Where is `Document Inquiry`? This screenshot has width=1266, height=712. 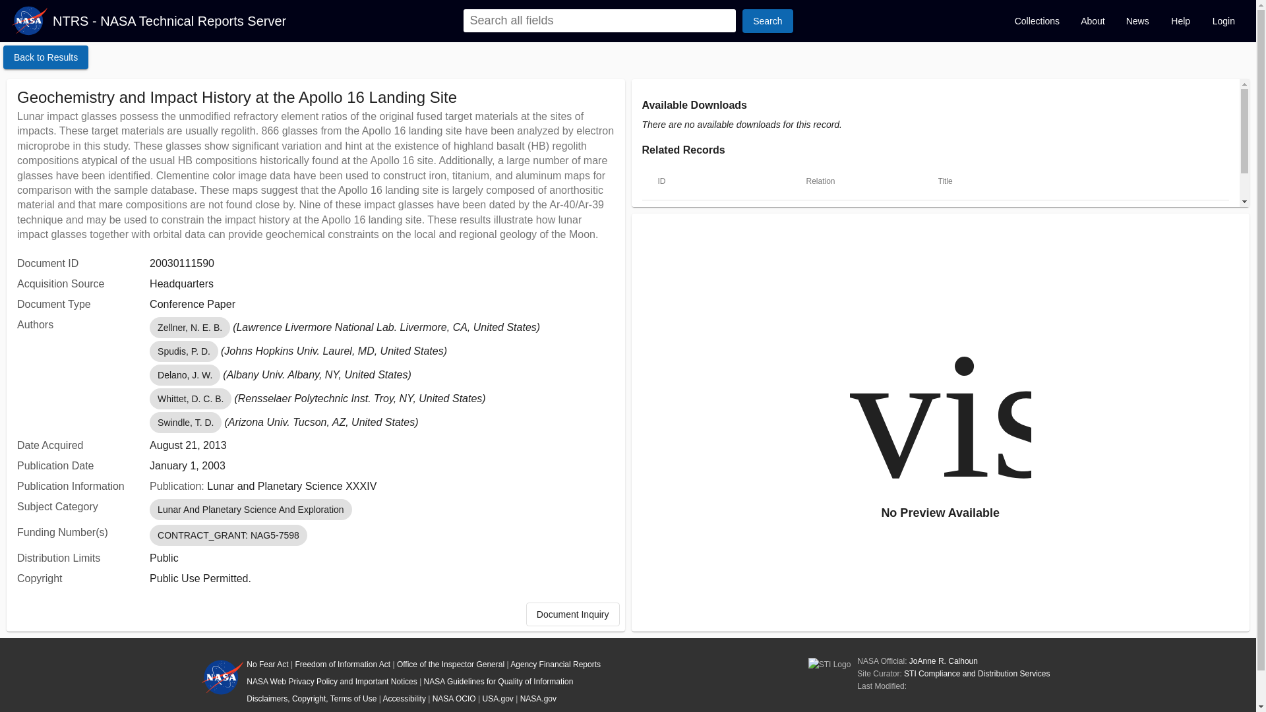
Document Inquiry is located at coordinates (573, 614).